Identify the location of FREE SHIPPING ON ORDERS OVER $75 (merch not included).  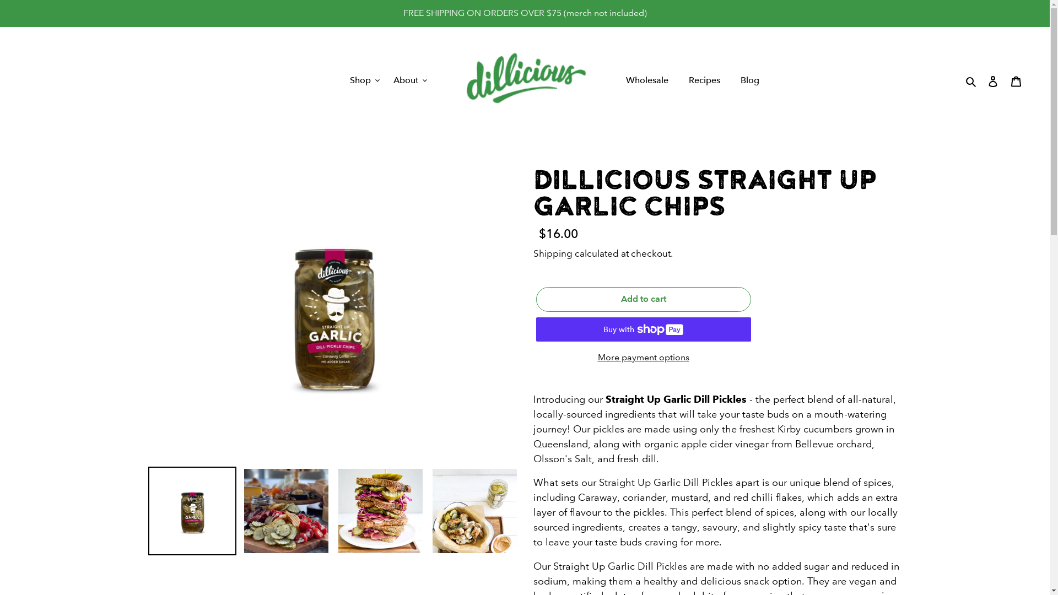
(525, 13).